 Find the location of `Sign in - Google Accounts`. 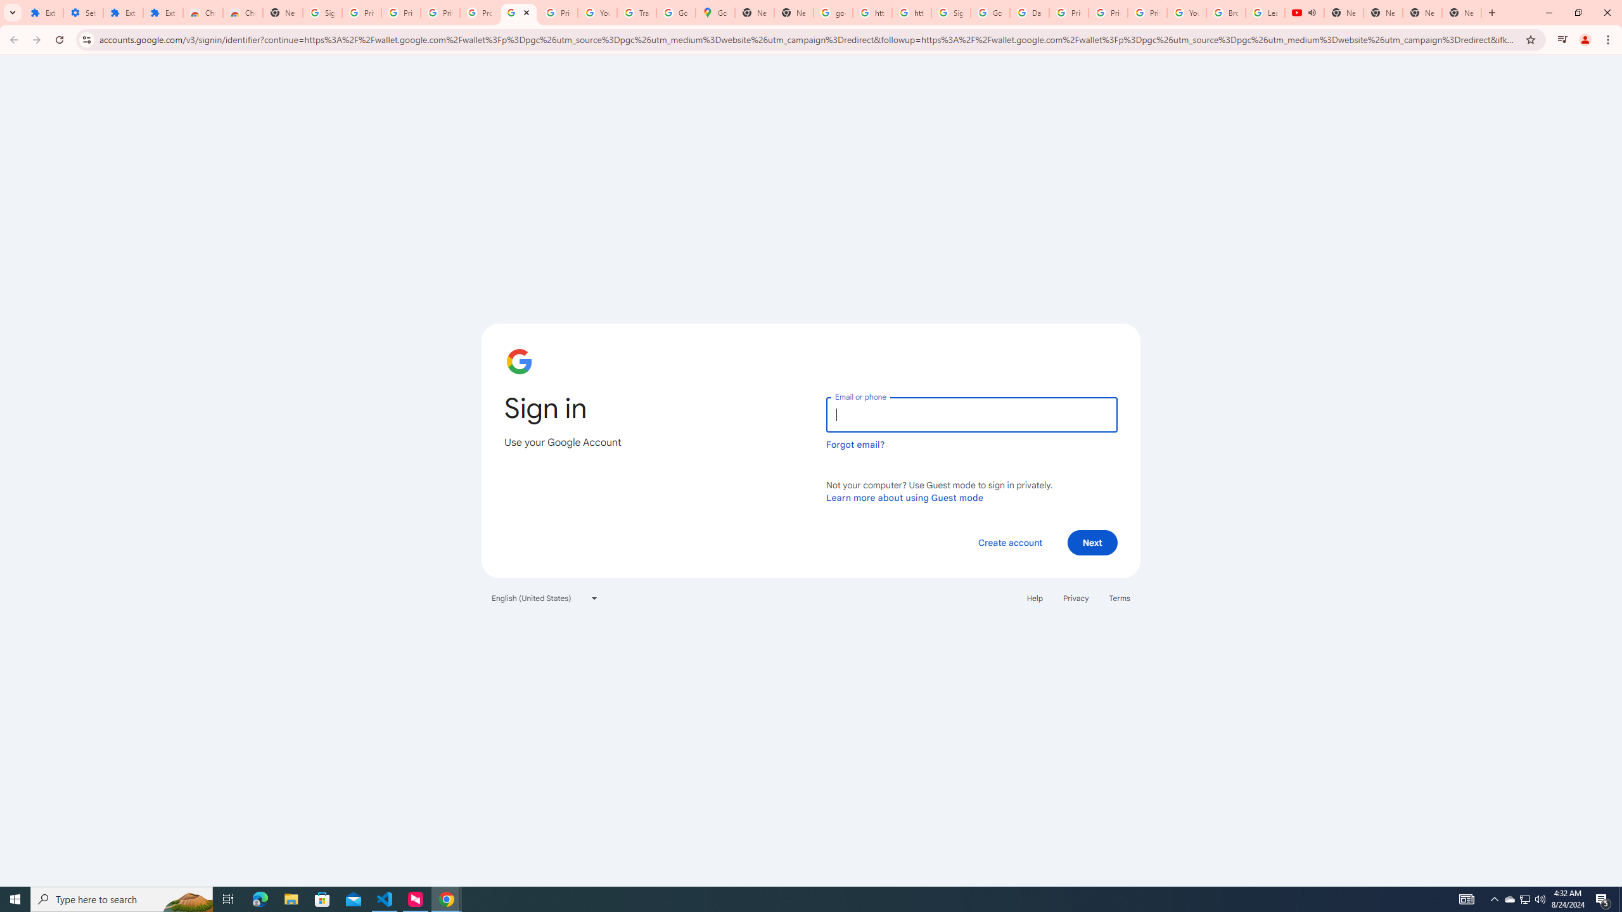

Sign in - Google Accounts is located at coordinates (322, 13).